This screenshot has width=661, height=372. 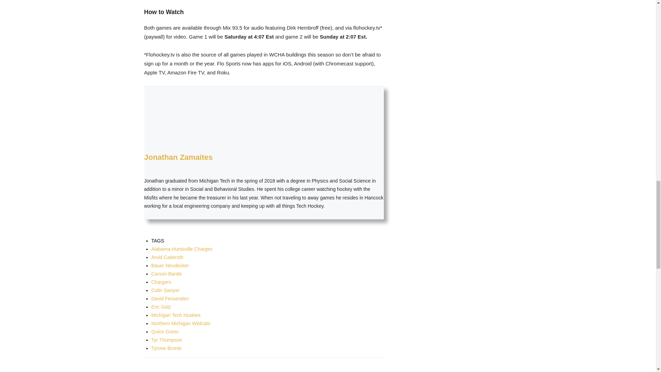 I want to click on bottomFacebookLike, so click(x=196, y=369).